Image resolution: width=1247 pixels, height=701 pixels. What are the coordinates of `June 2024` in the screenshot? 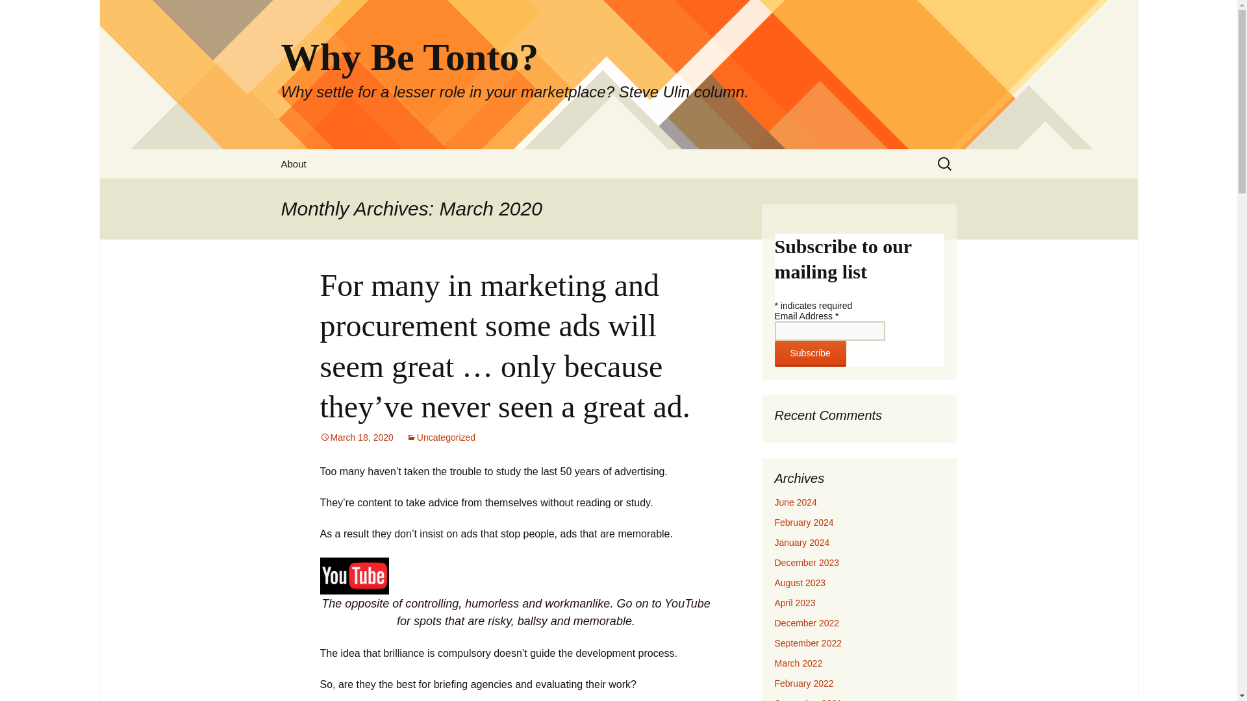 It's located at (795, 502).